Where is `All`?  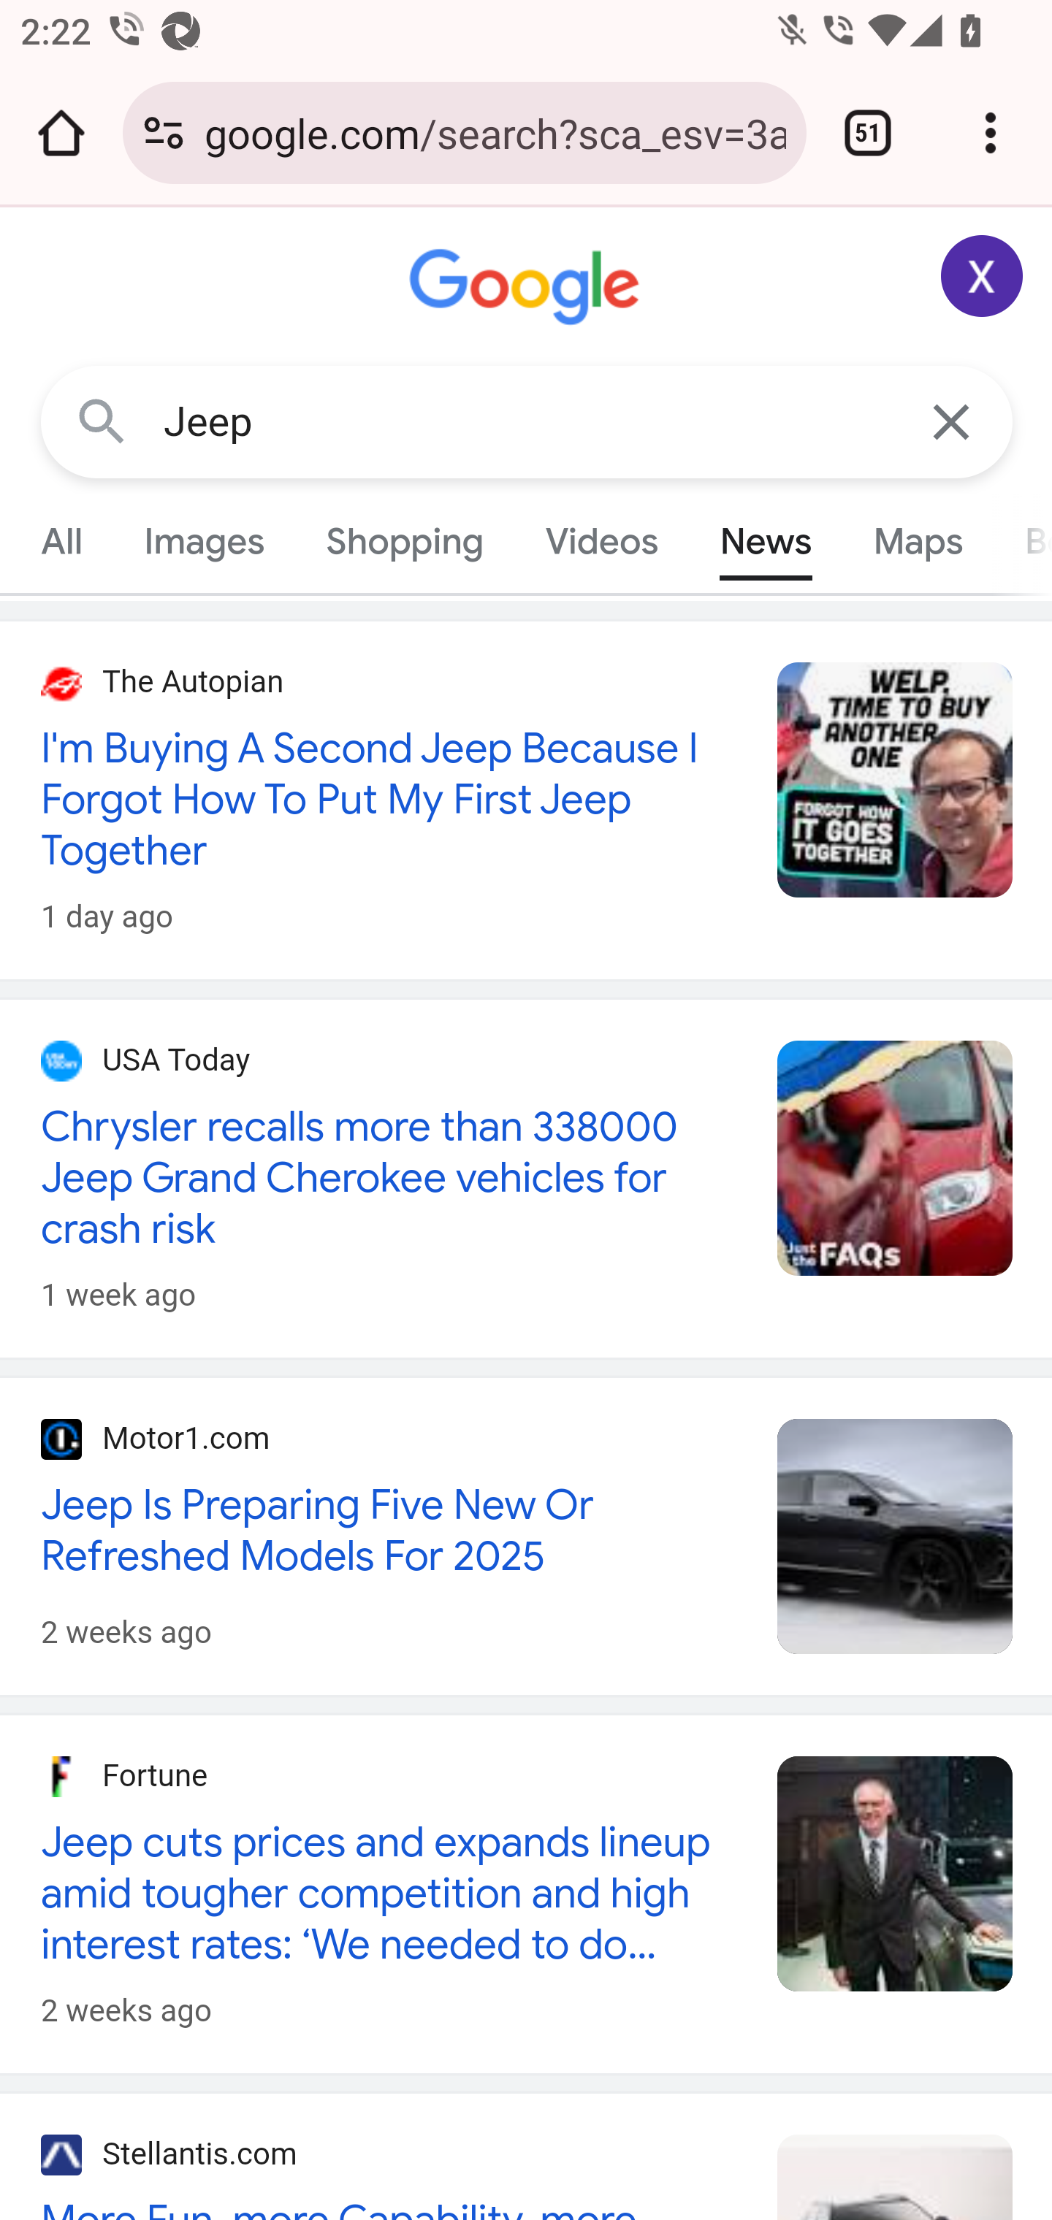 All is located at coordinates (62, 541).